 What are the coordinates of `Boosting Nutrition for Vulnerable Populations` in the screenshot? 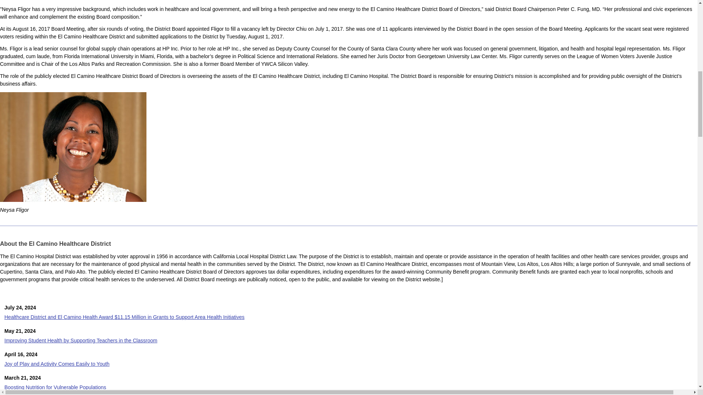 It's located at (55, 387).